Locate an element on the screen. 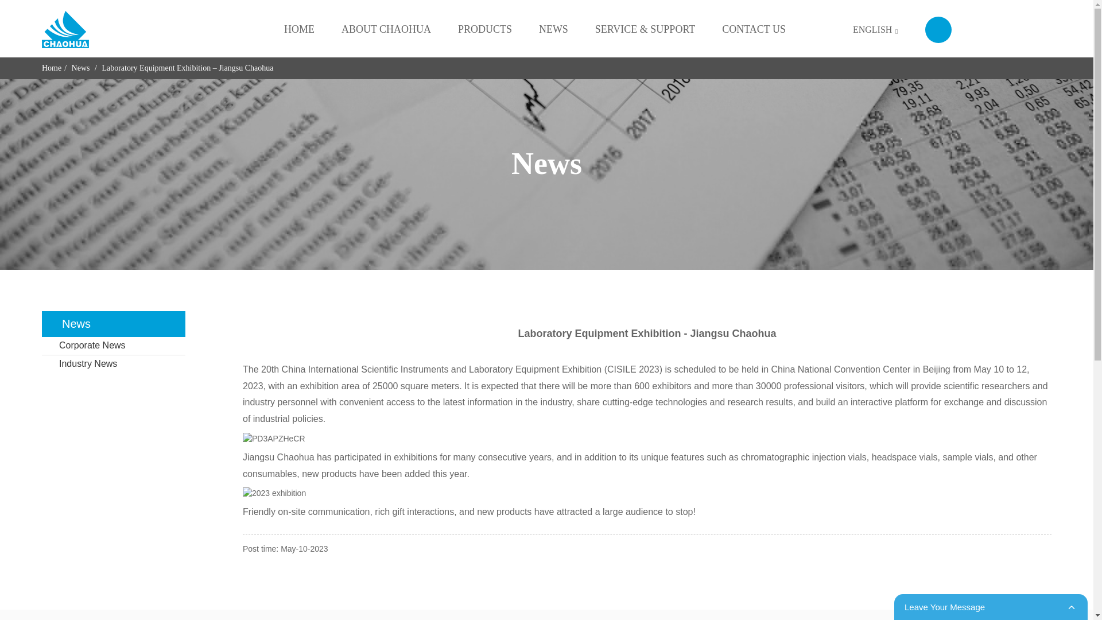 The image size is (1102, 620). CONTACT US is located at coordinates (753, 30).